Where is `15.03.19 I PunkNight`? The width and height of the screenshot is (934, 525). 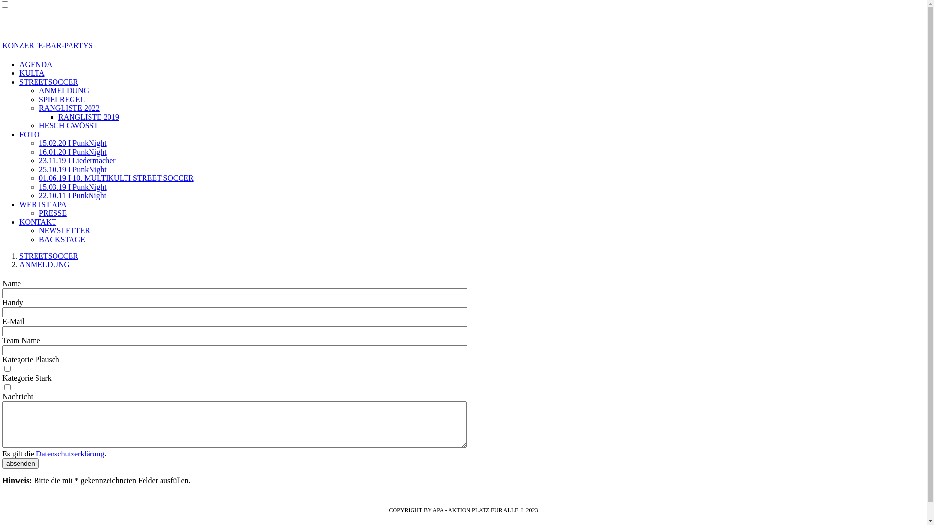
15.03.19 I PunkNight is located at coordinates (73, 187).